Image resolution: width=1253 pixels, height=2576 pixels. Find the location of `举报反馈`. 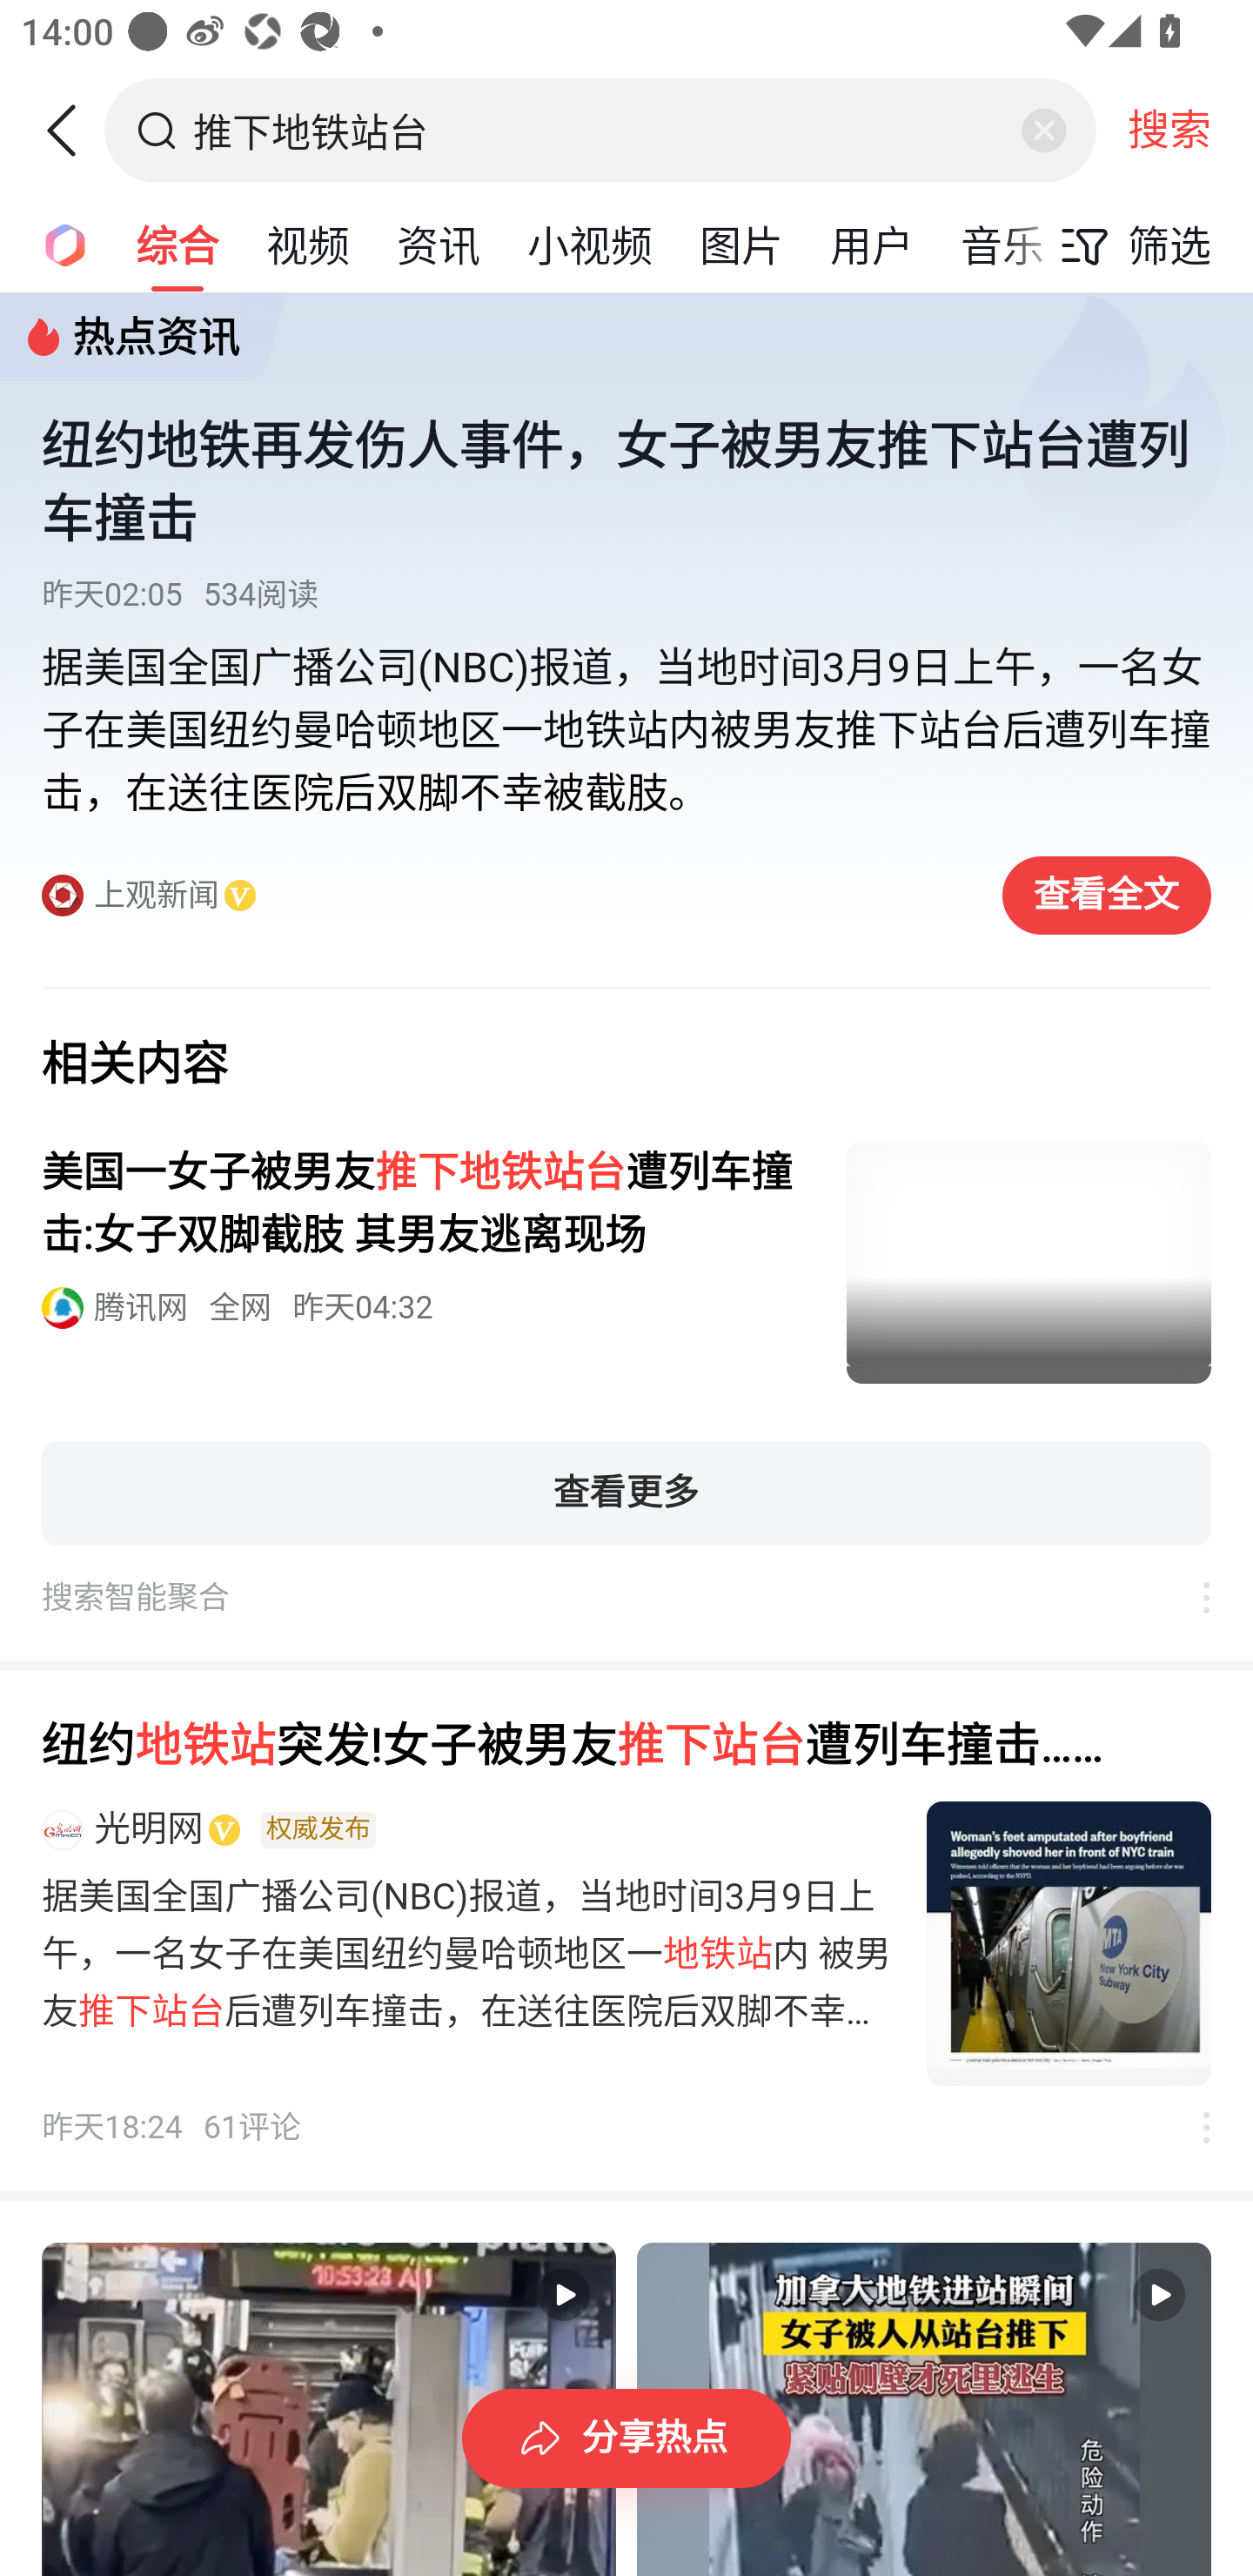

举报反馈 is located at coordinates (1190, 1598).